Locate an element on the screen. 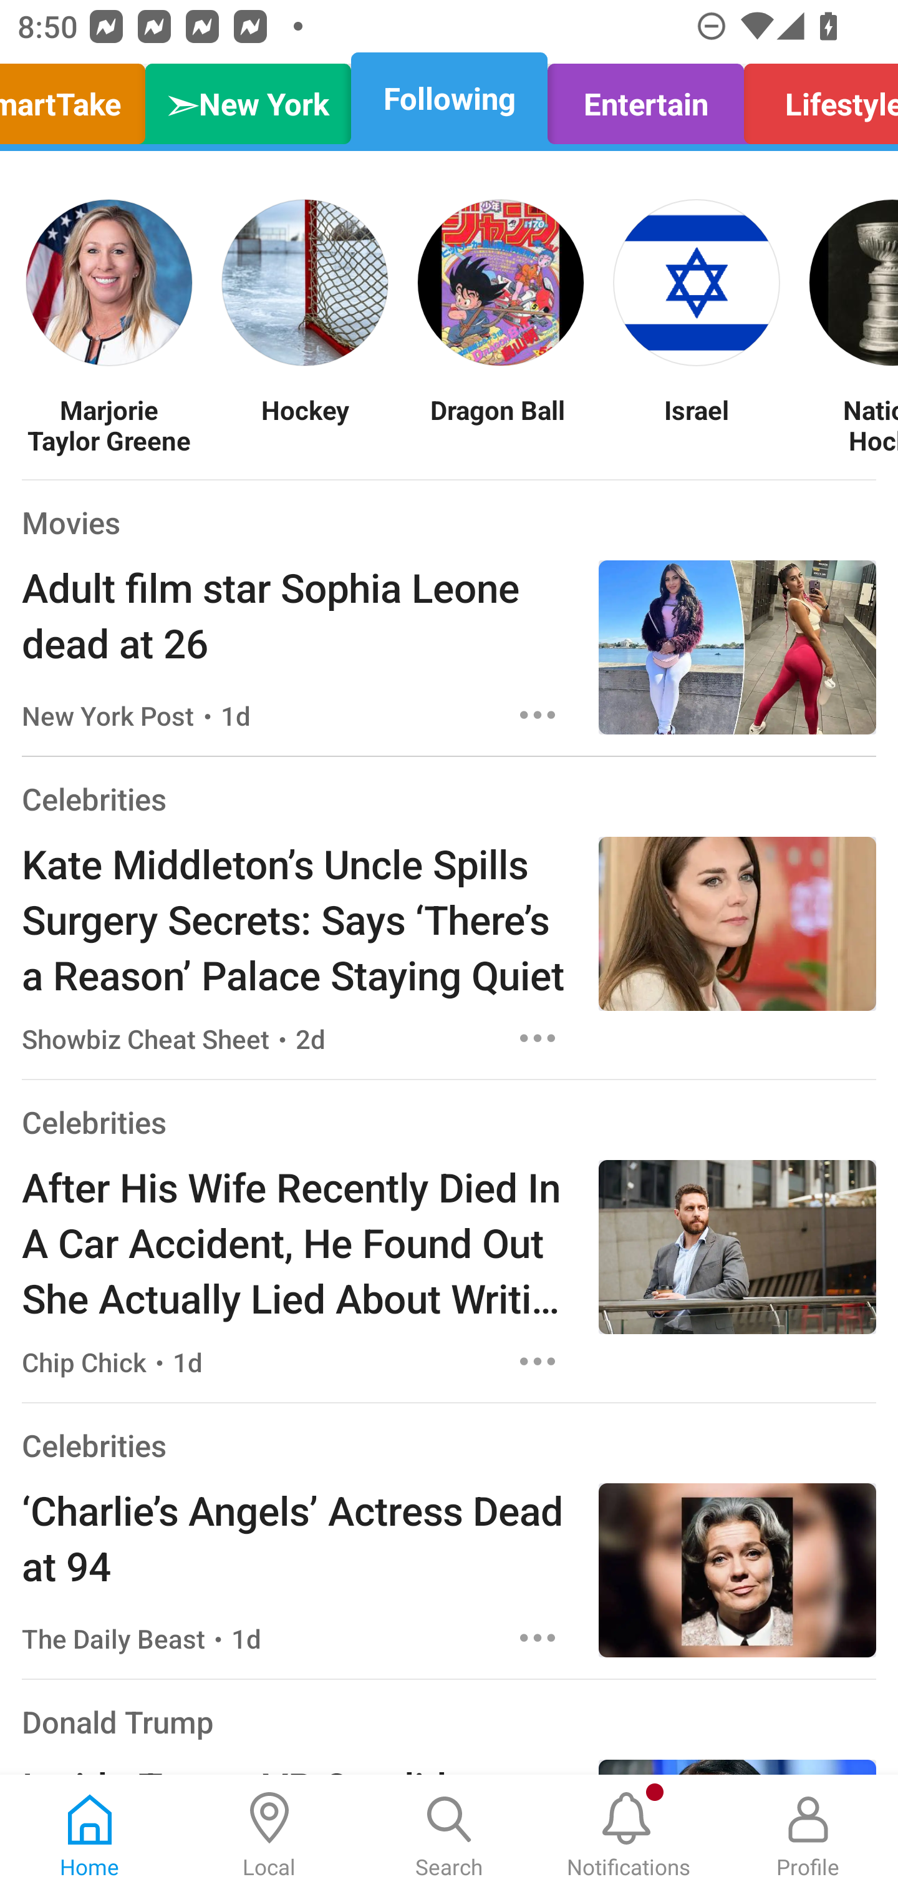 This screenshot has height=1897, width=898. Options is located at coordinates (538, 1038).